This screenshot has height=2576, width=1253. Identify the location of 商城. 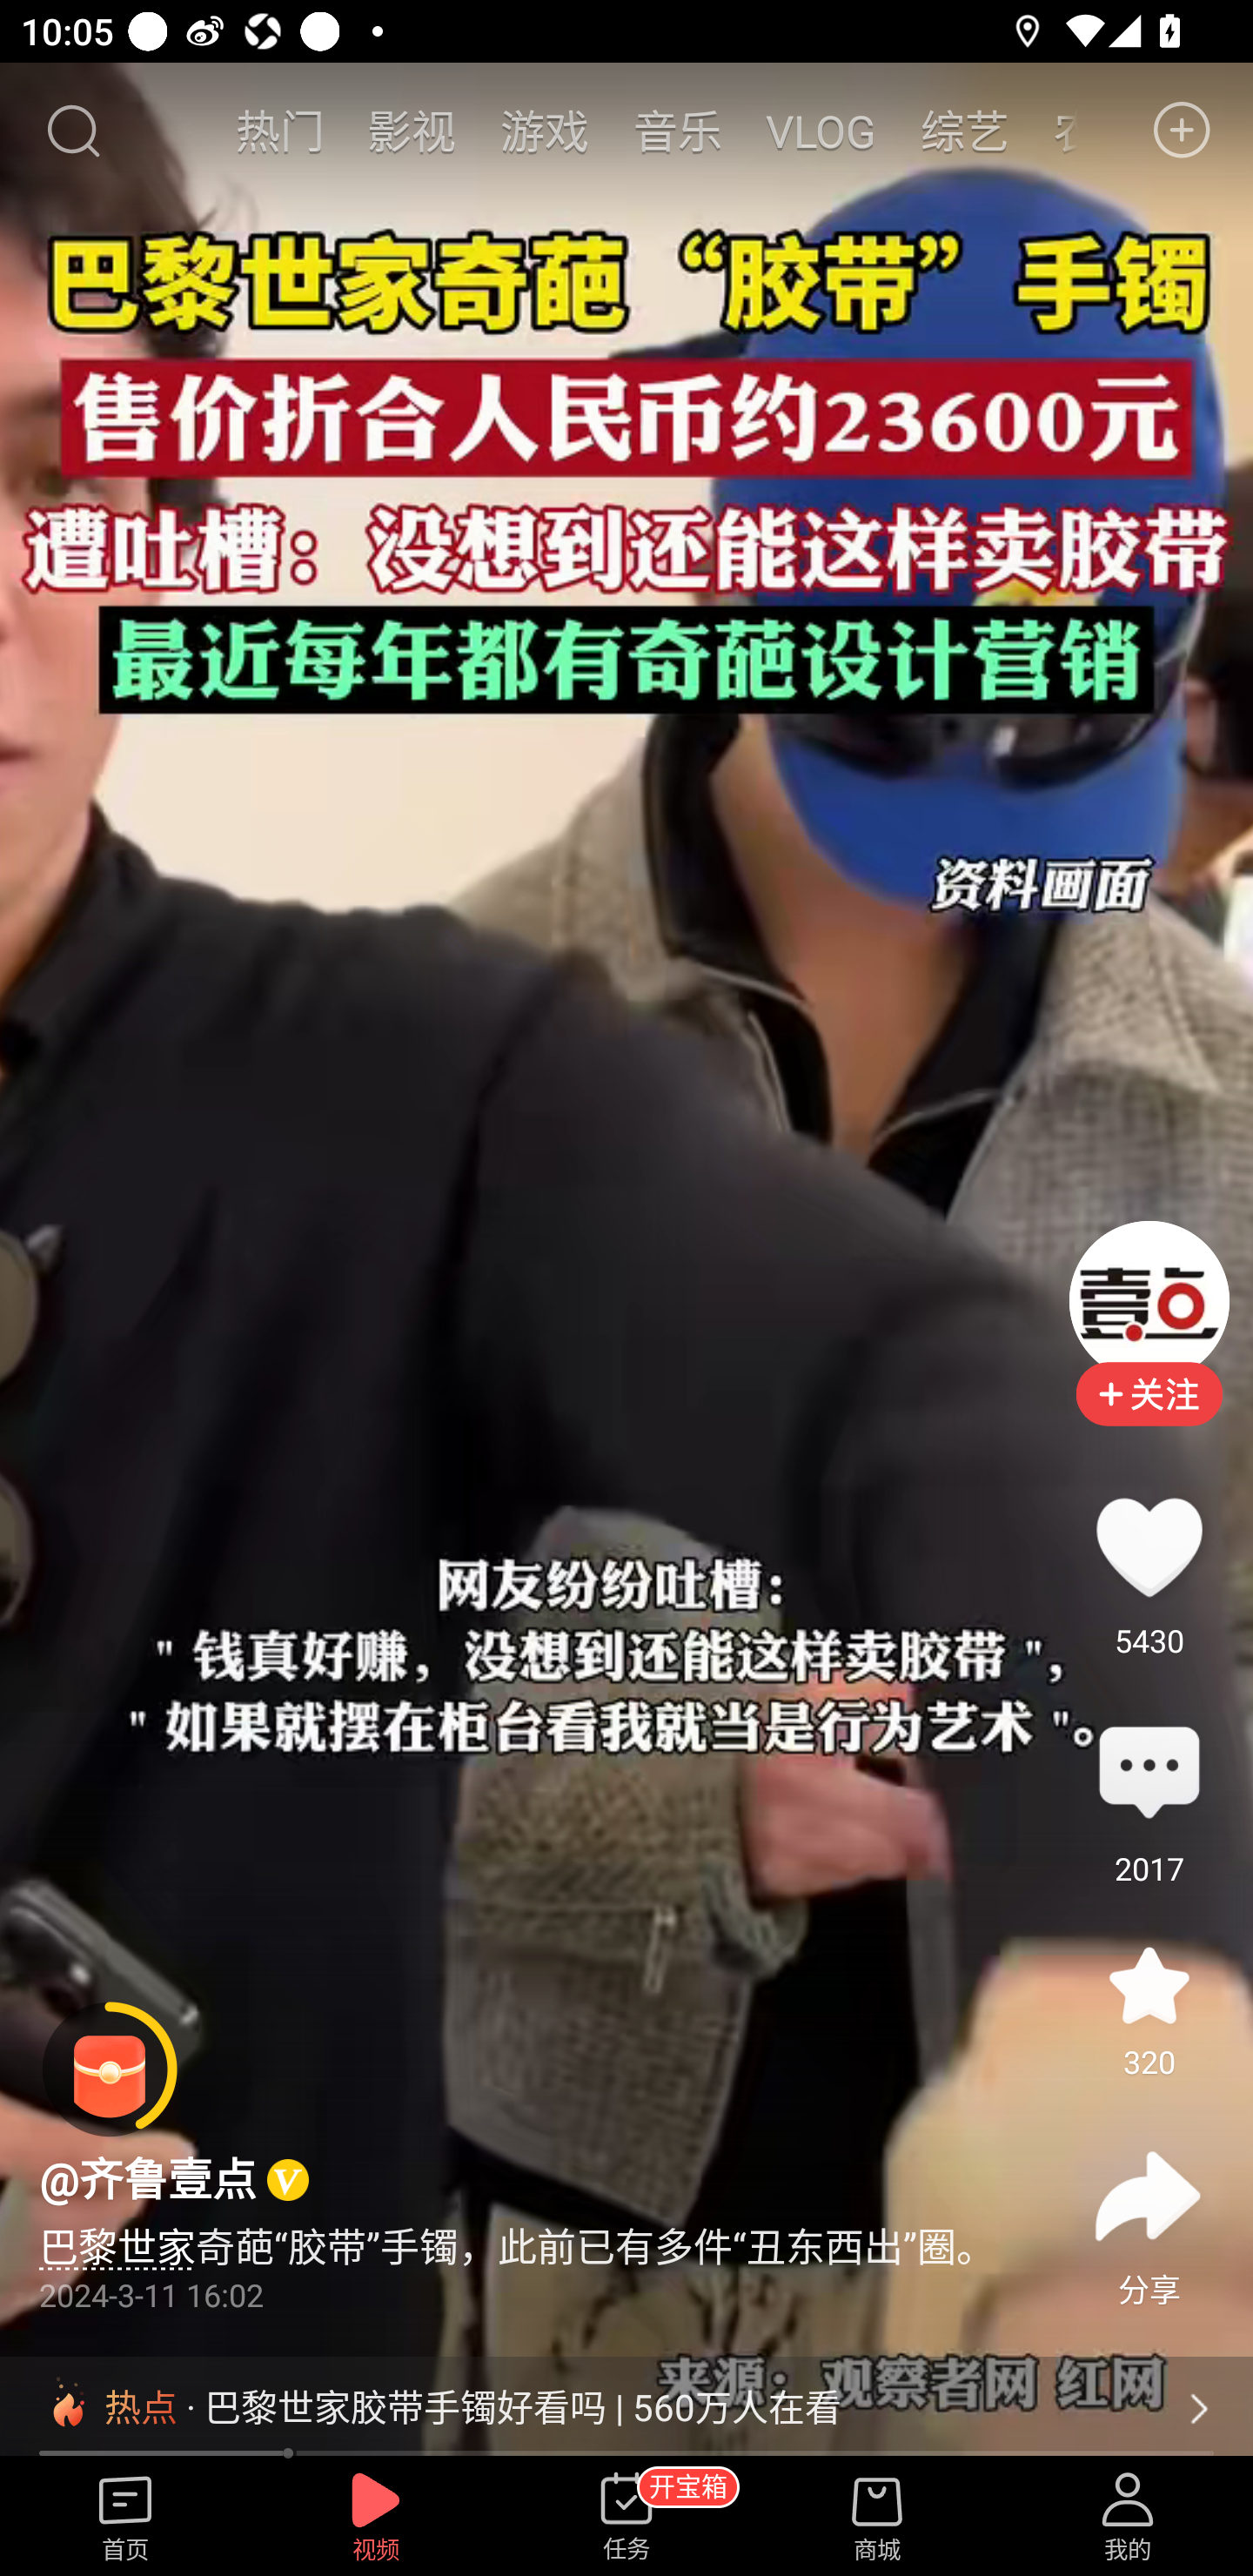
(877, 2518).